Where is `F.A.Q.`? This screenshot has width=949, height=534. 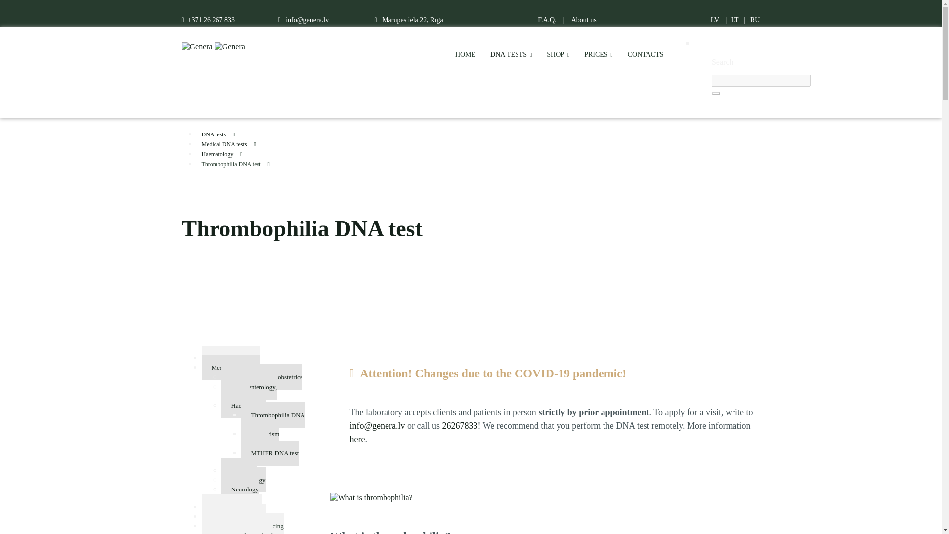
F.A.Q. is located at coordinates (547, 20).